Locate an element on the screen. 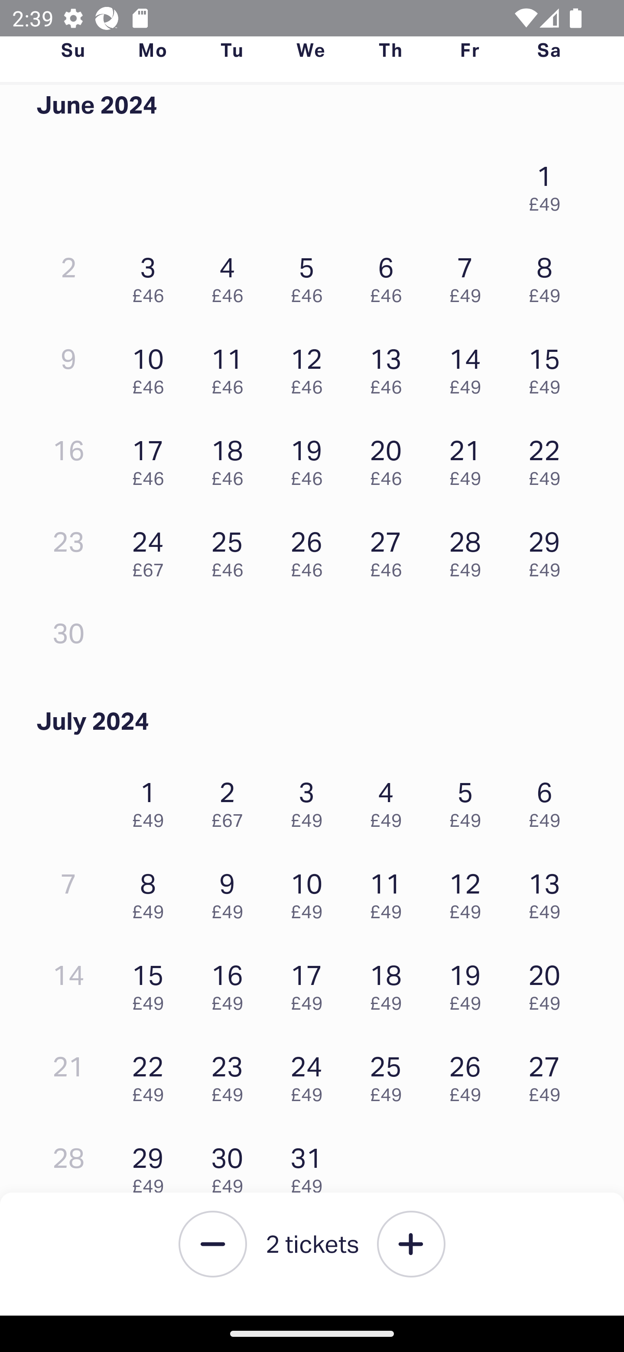 The image size is (624, 1352). 14 £49 is located at coordinates (469, 367).